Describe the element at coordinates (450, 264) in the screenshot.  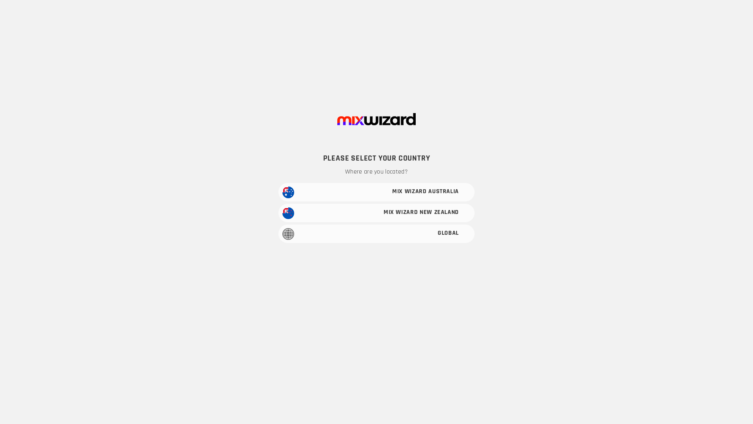
I see `Safe & Secure Checkout` at that location.